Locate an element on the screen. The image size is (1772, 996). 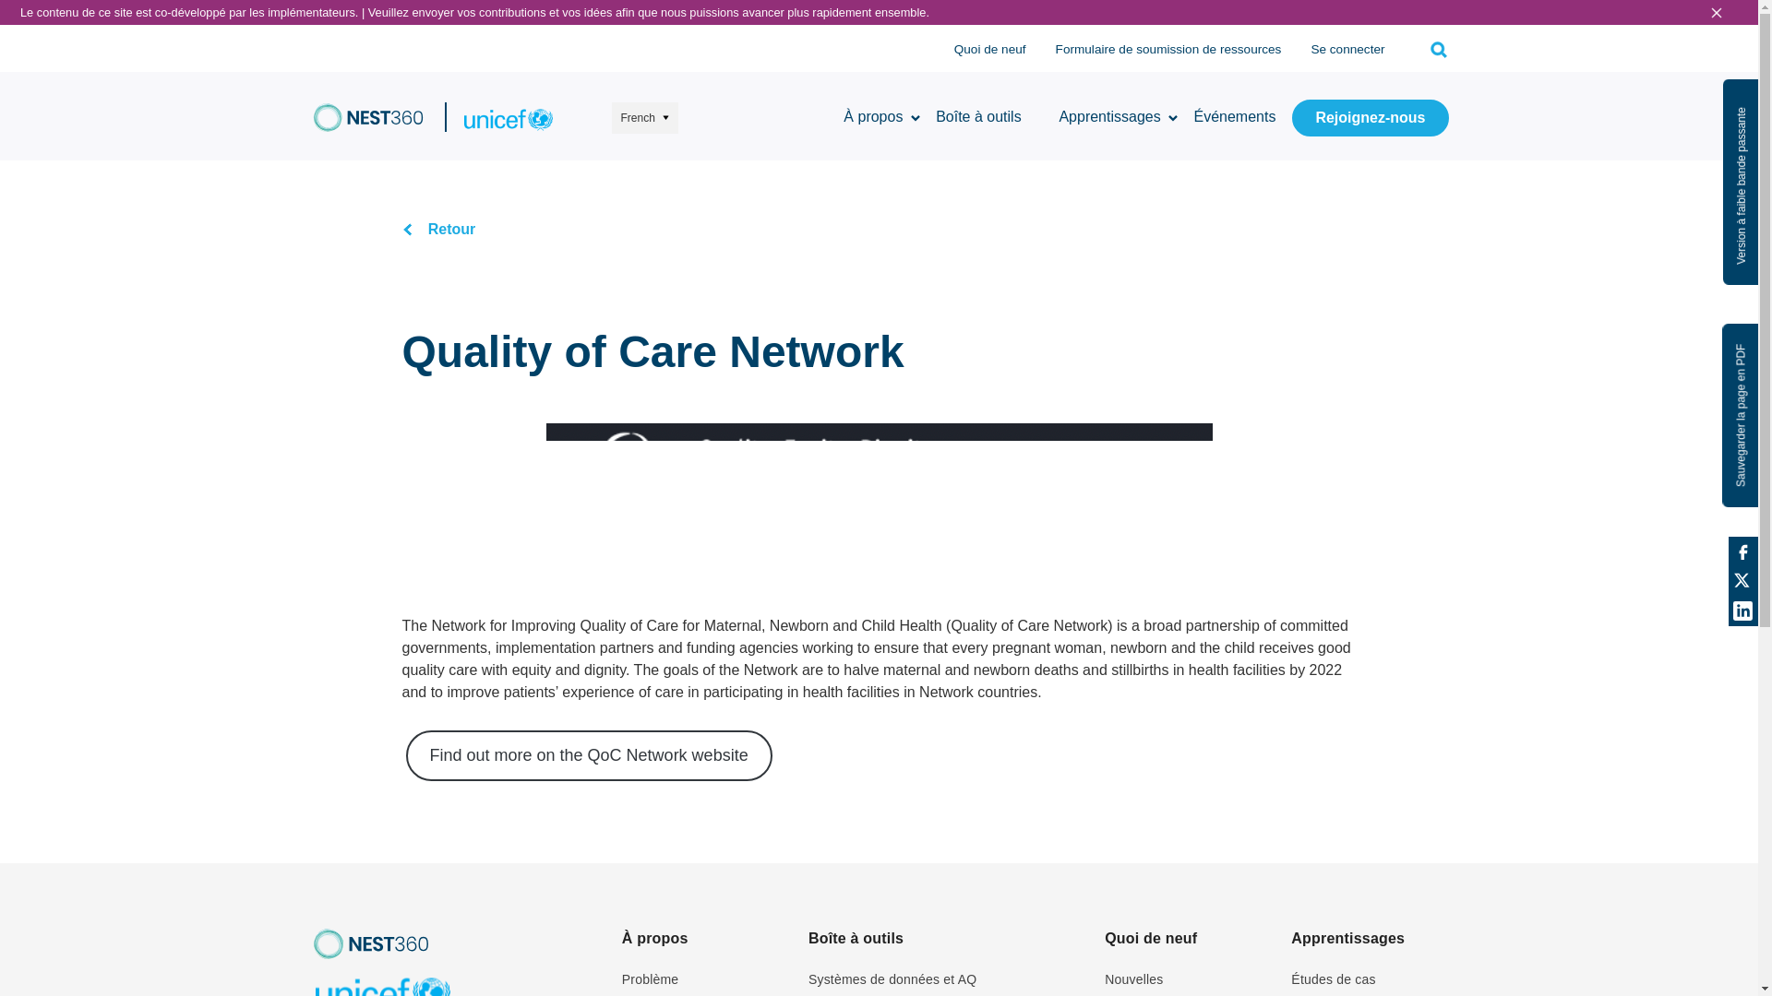
Formulaire de soumission de ressources is located at coordinates (1168, 50).